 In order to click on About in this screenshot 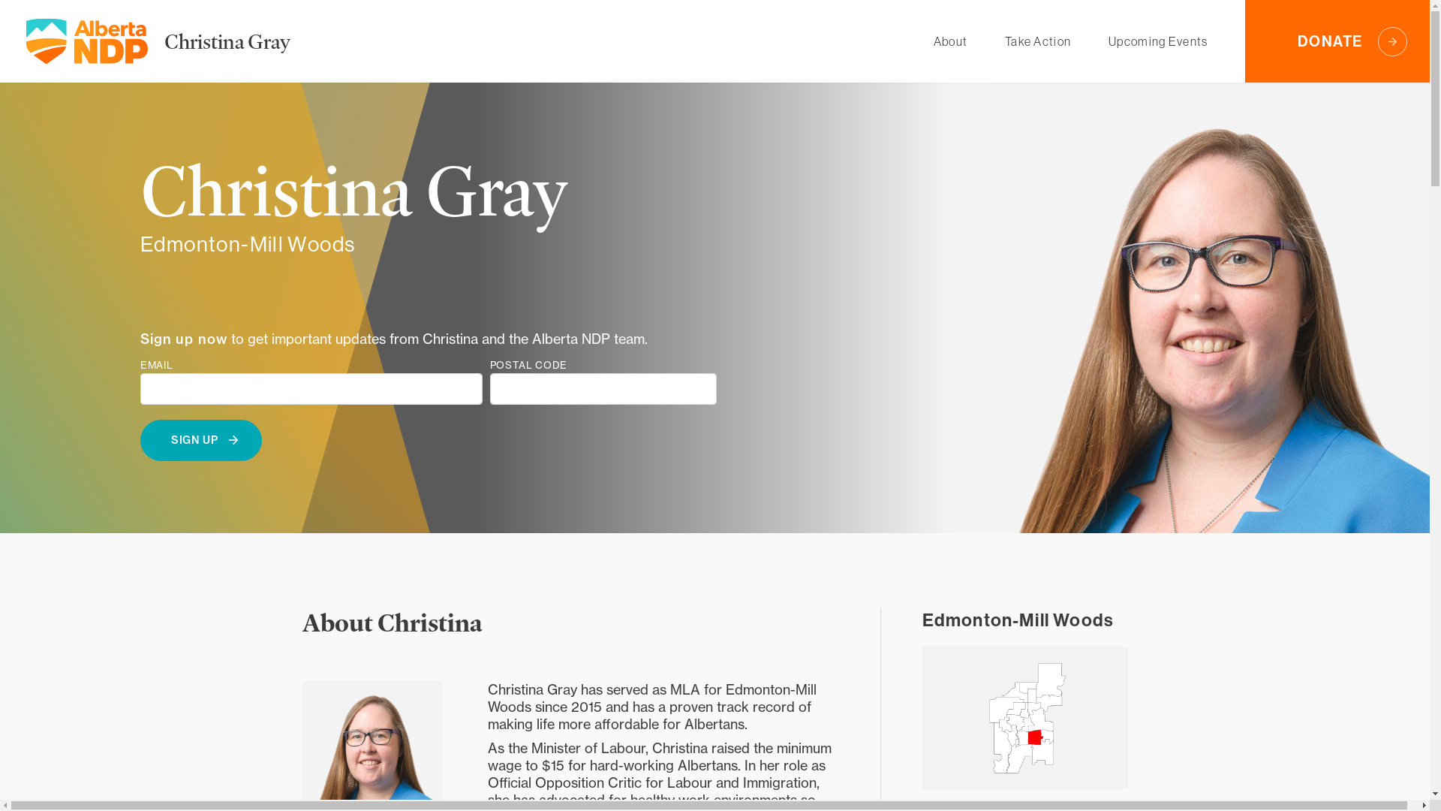, I will do `click(950, 42)`.